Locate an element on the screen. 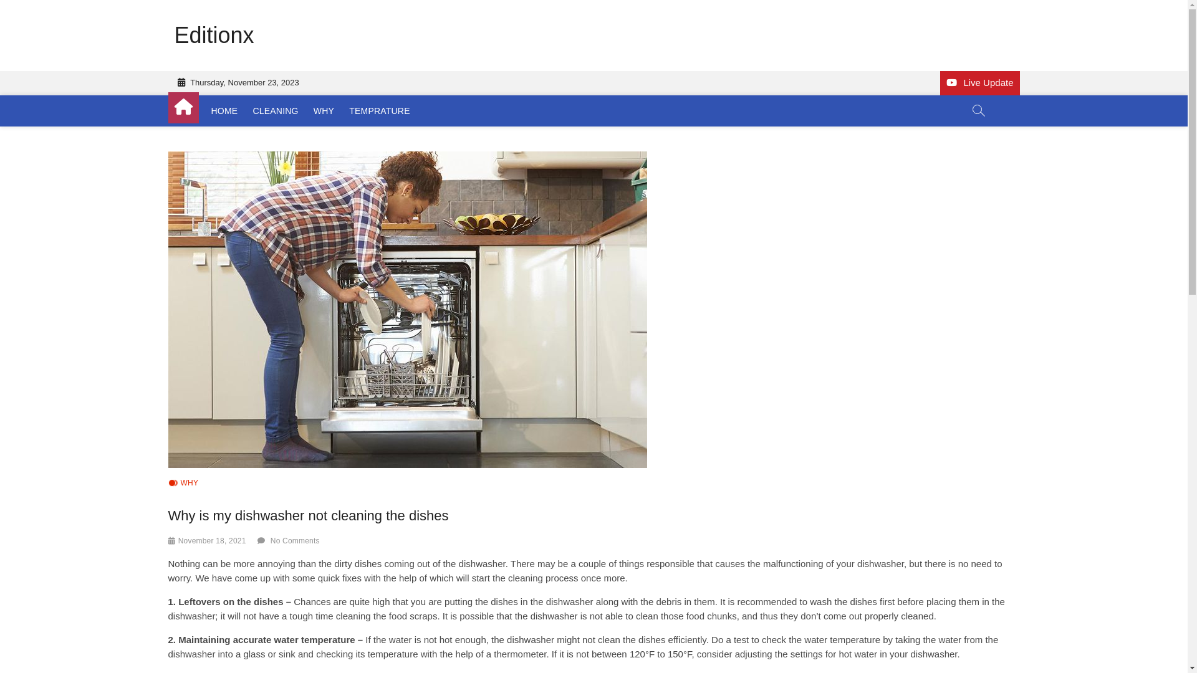 The height and width of the screenshot is (673, 1197). WHY is located at coordinates (183, 484).